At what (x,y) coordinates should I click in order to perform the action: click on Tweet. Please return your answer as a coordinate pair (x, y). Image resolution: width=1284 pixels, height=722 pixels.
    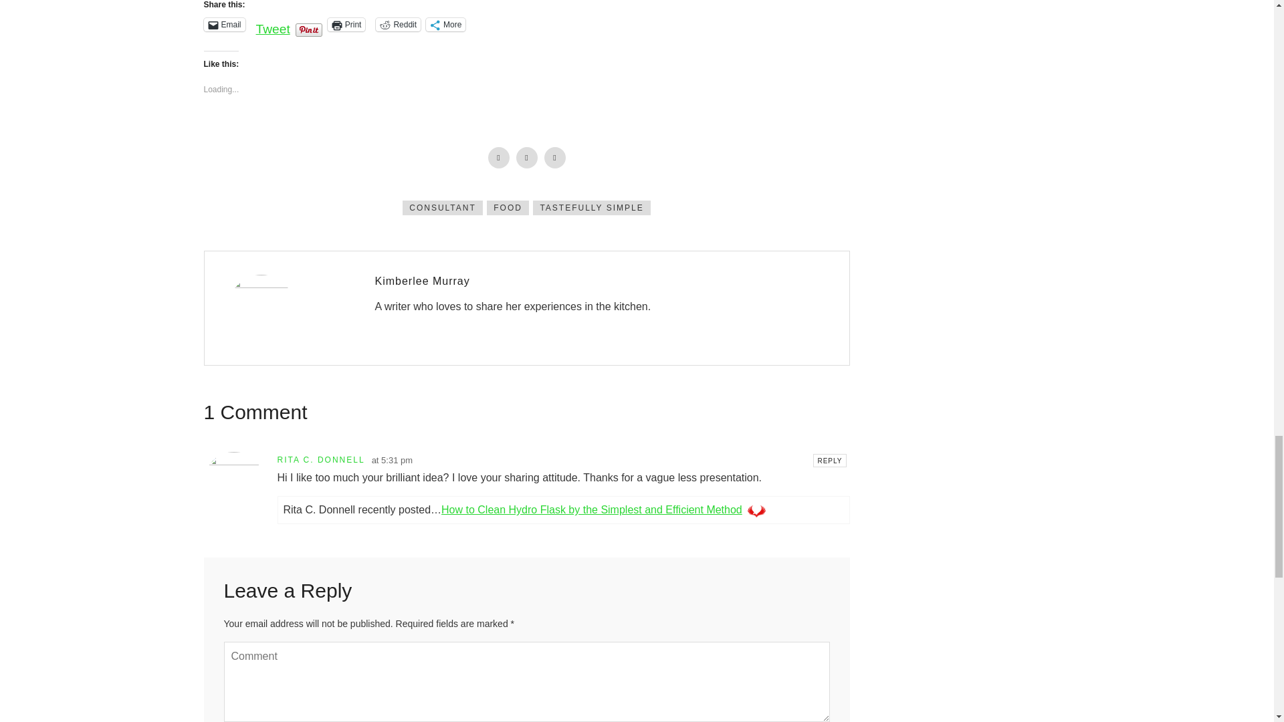
    Looking at the image, I should click on (273, 24).